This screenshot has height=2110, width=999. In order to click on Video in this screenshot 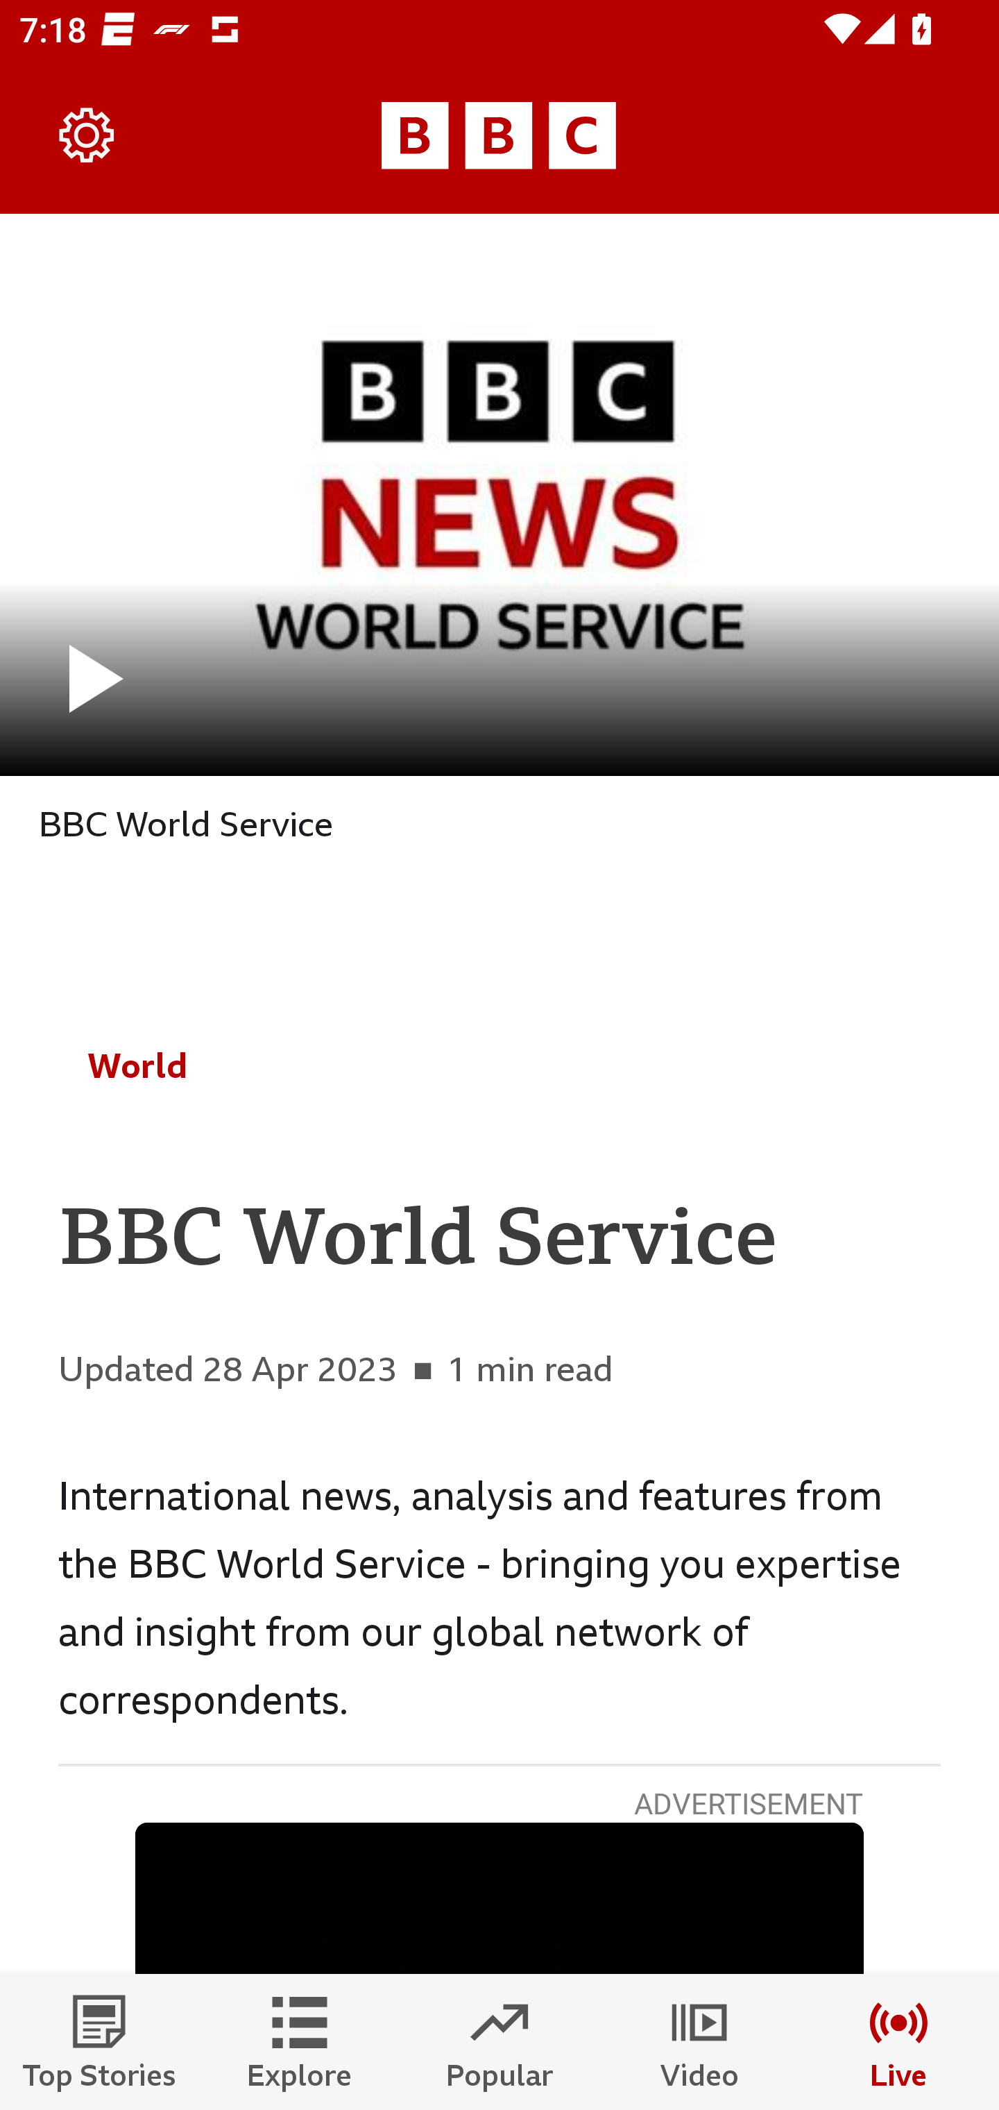, I will do `click(699, 2042)`.